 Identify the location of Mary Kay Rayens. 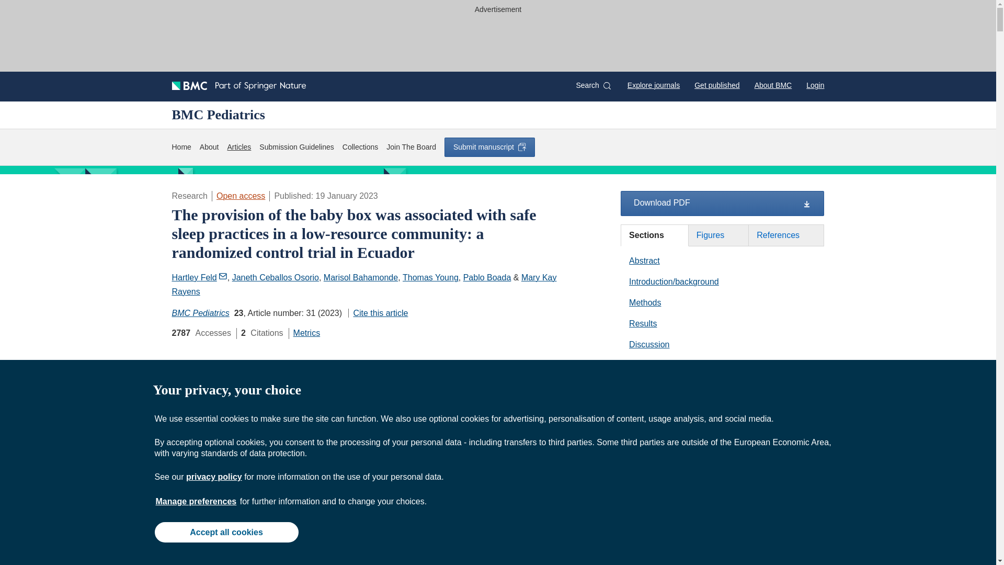
(364, 284).